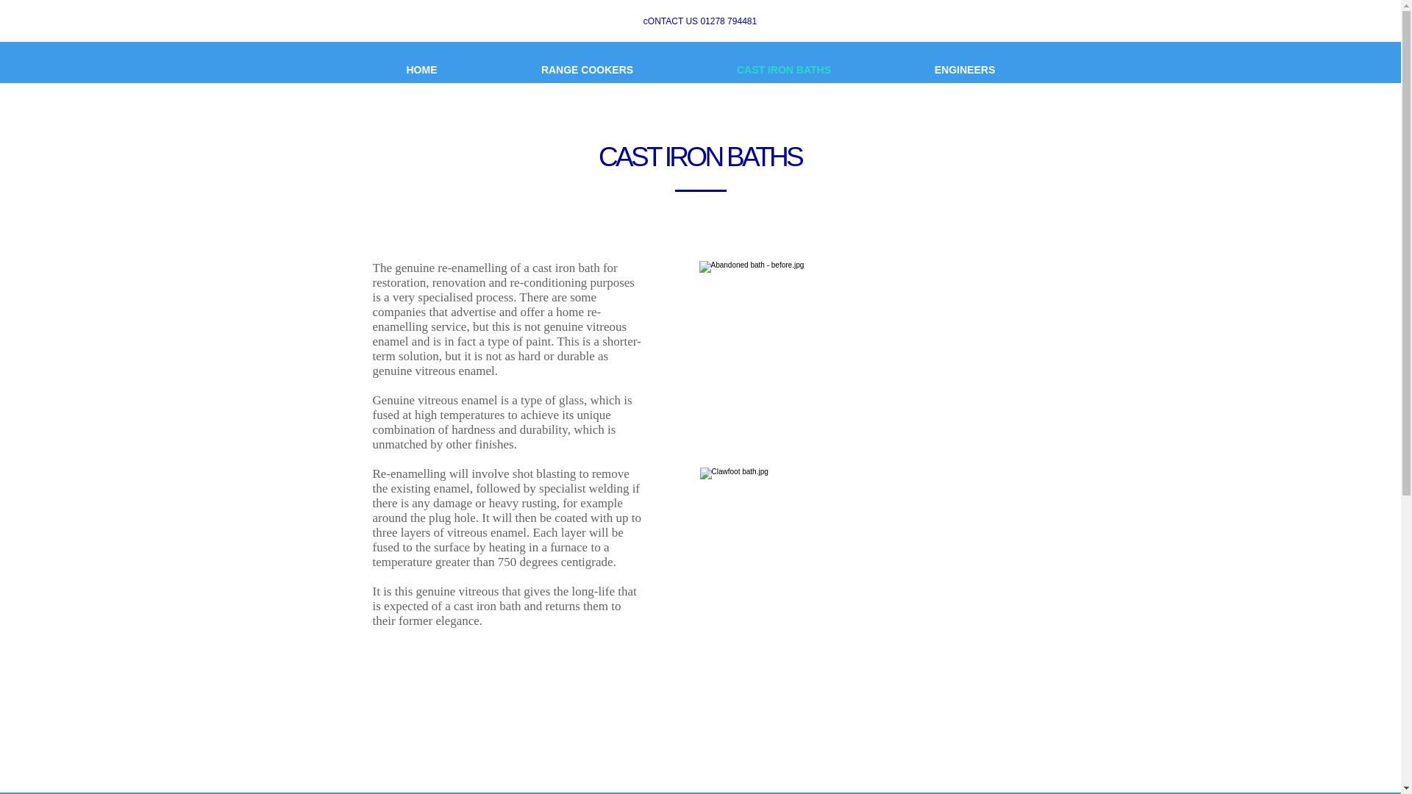 The height and width of the screenshot is (794, 1412). What do you see at coordinates (964, 70) in the screenshot?
I see `ENGINEERS` at bounding box center [964, 70].